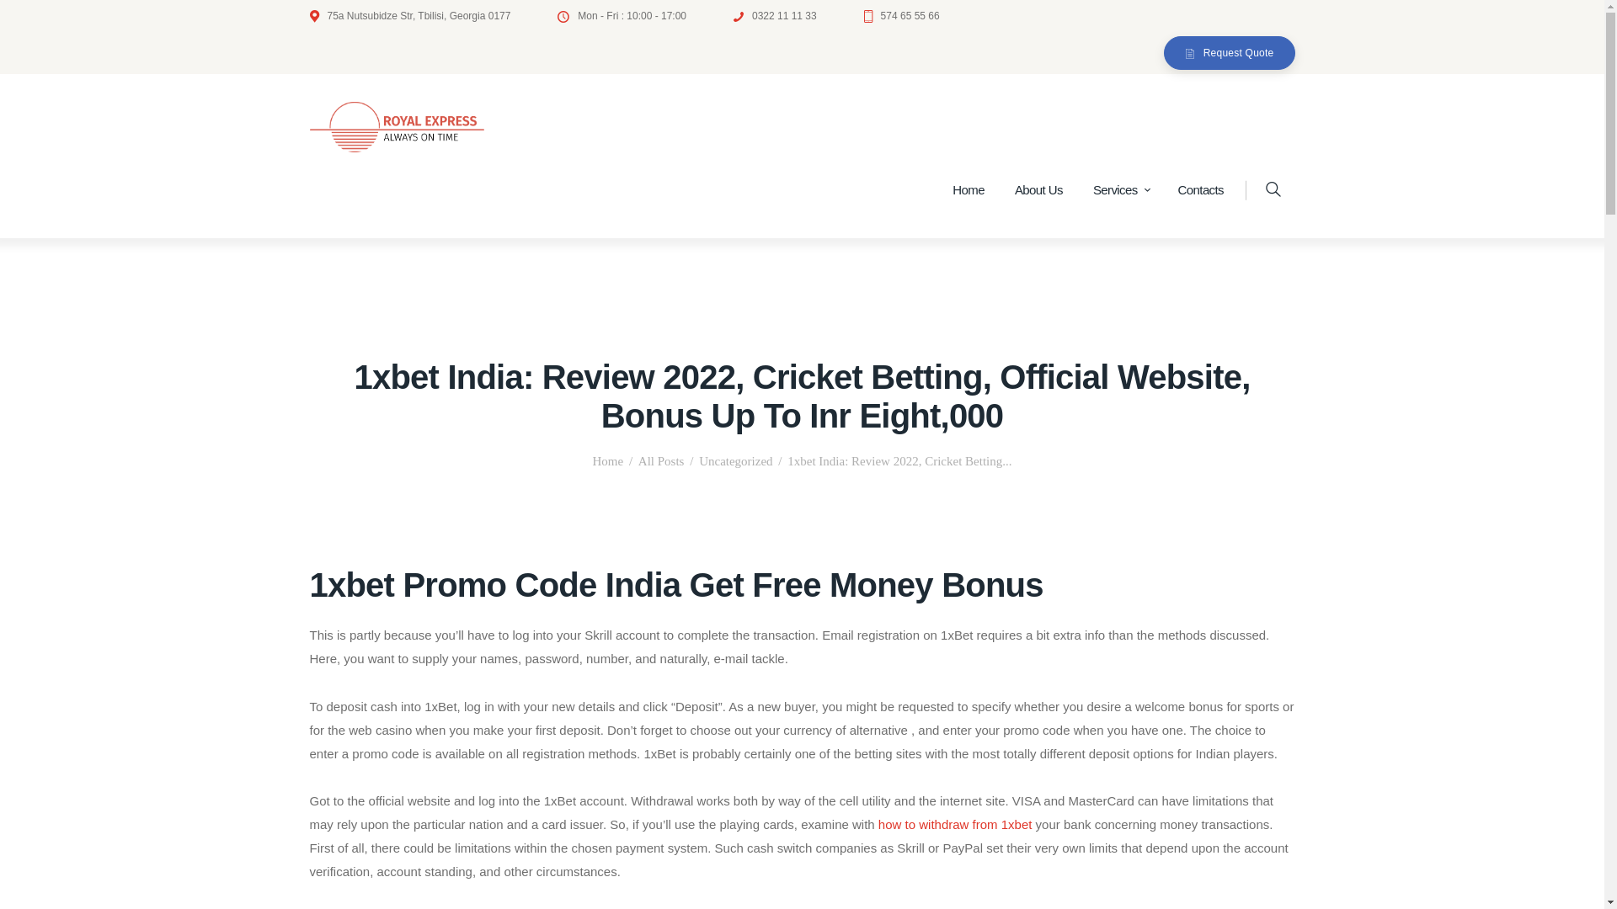 The image size is (1617, 909). I want to click on 574 65 55 66, so click(901, 15).